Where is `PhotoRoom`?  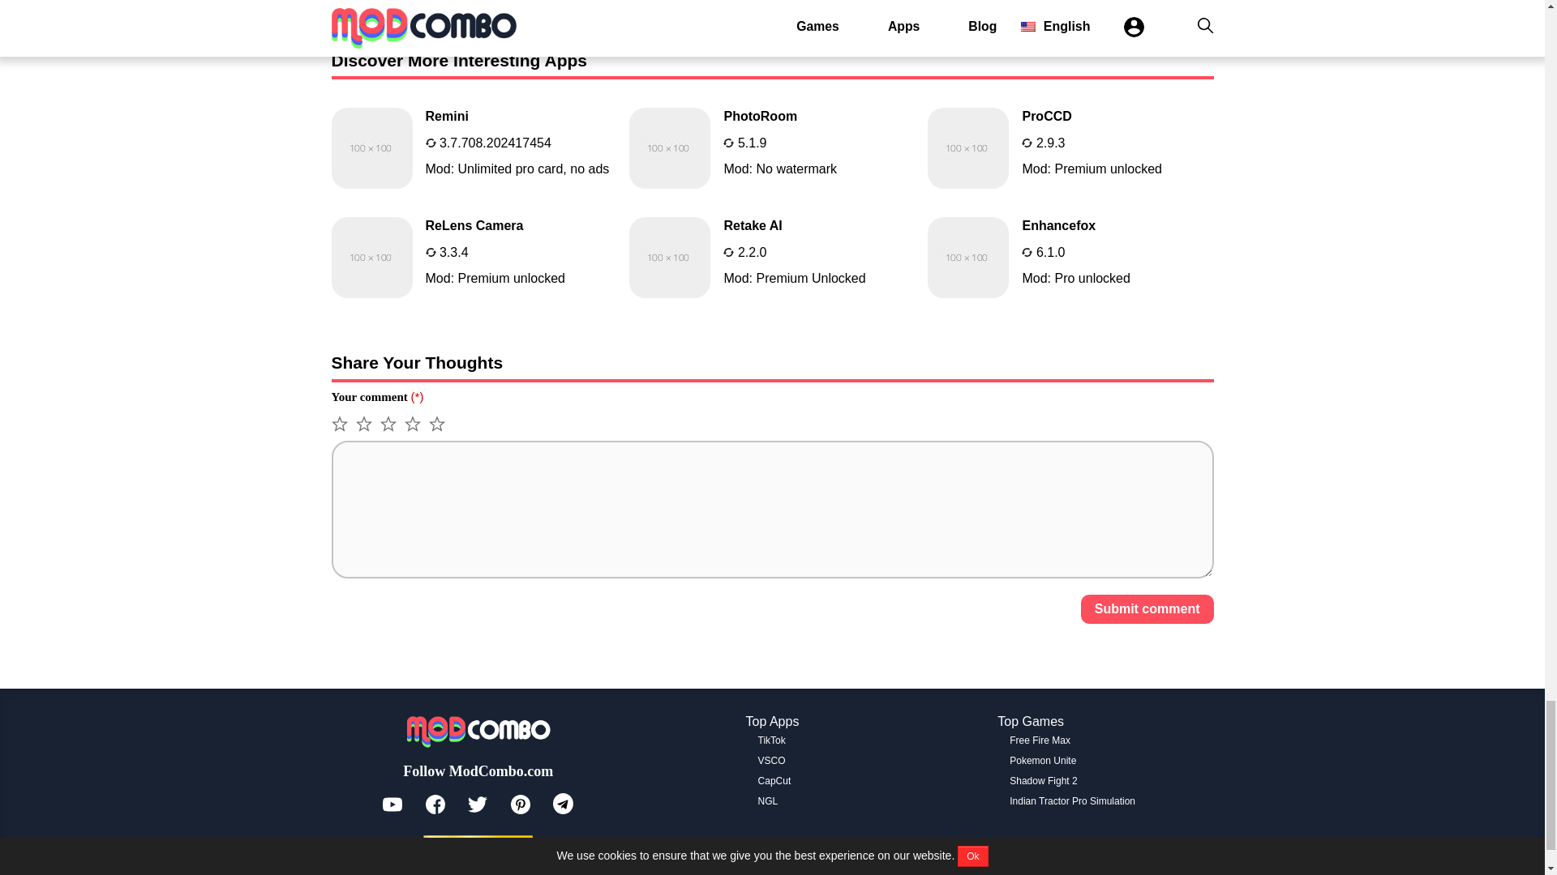
PhotoRoom is located at coordinates (772, 258).